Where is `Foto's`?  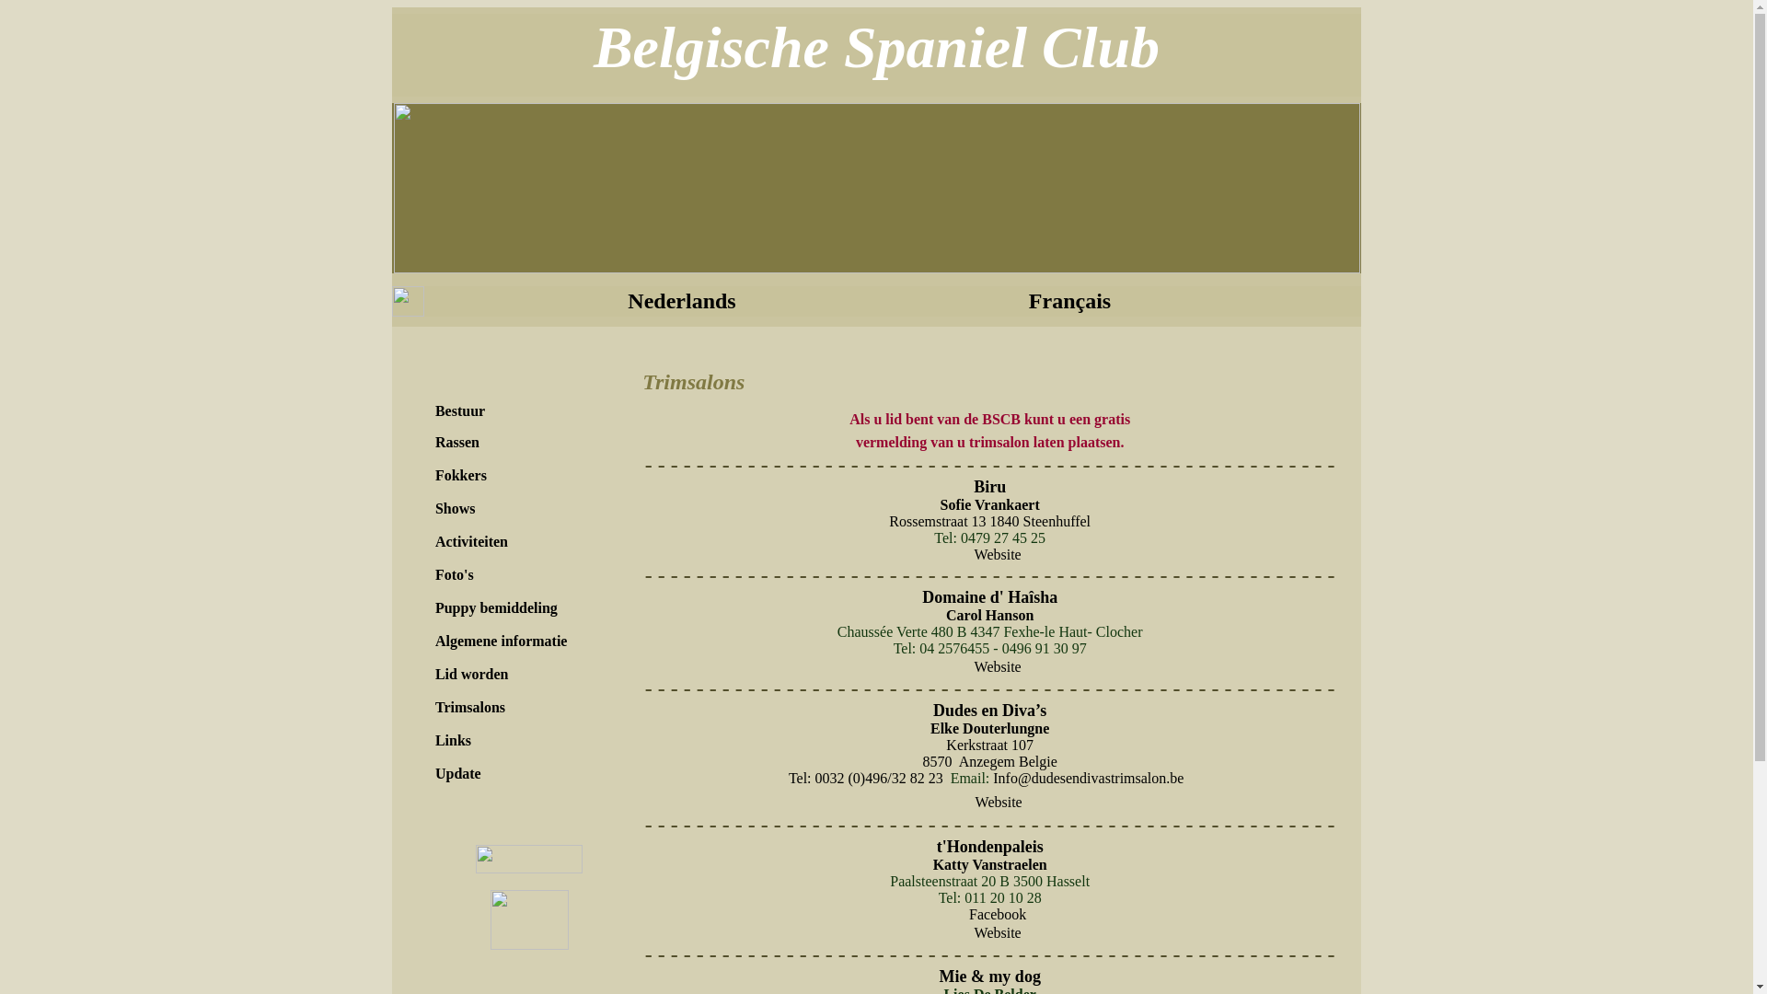
Foto's is located at coordinates (455, 575).